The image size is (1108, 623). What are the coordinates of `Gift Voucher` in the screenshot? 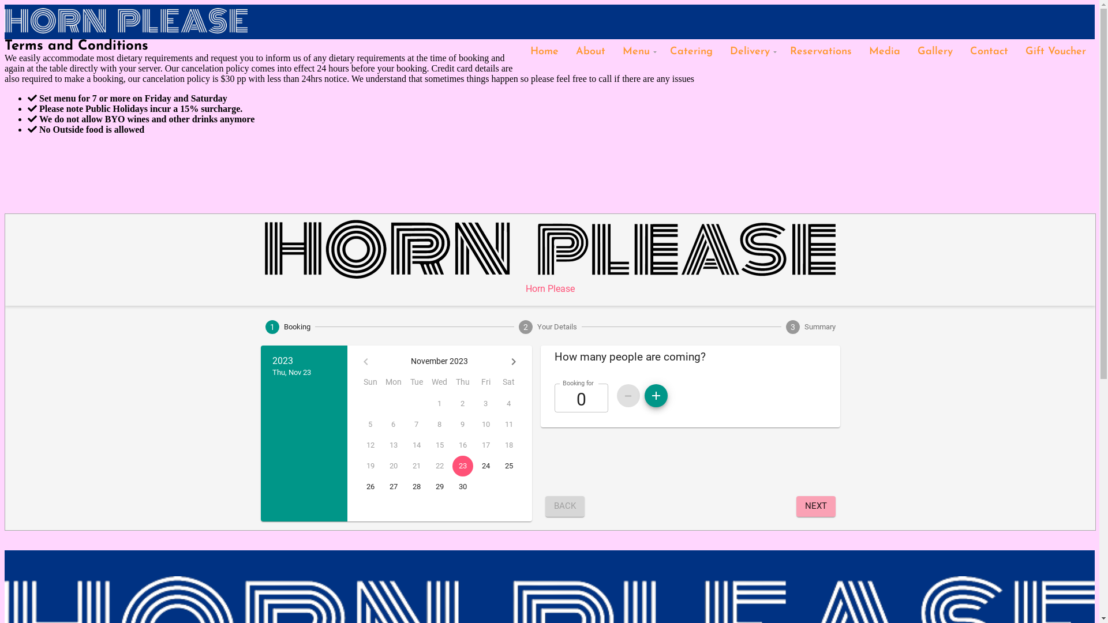 It's located at (1056, 52).